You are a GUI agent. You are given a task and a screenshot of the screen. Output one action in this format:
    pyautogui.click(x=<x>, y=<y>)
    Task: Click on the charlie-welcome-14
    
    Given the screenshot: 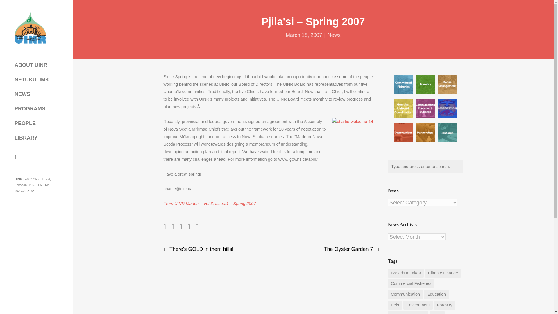 What is the action you would take?
    pyautogui.click(x=353, y=138)
    